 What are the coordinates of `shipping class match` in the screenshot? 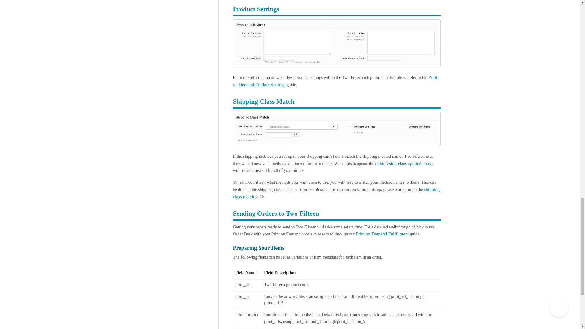 It's located at (336, 193).